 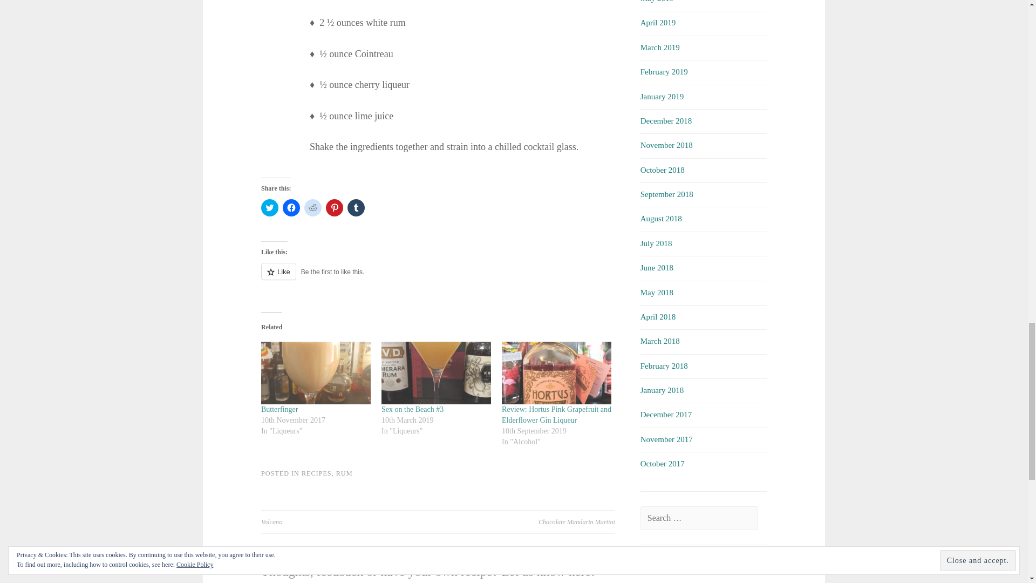 What do you see at coordinates (280, 409) in the screenshot?
I see `Butterfinger` at bounding box center [280, 409].